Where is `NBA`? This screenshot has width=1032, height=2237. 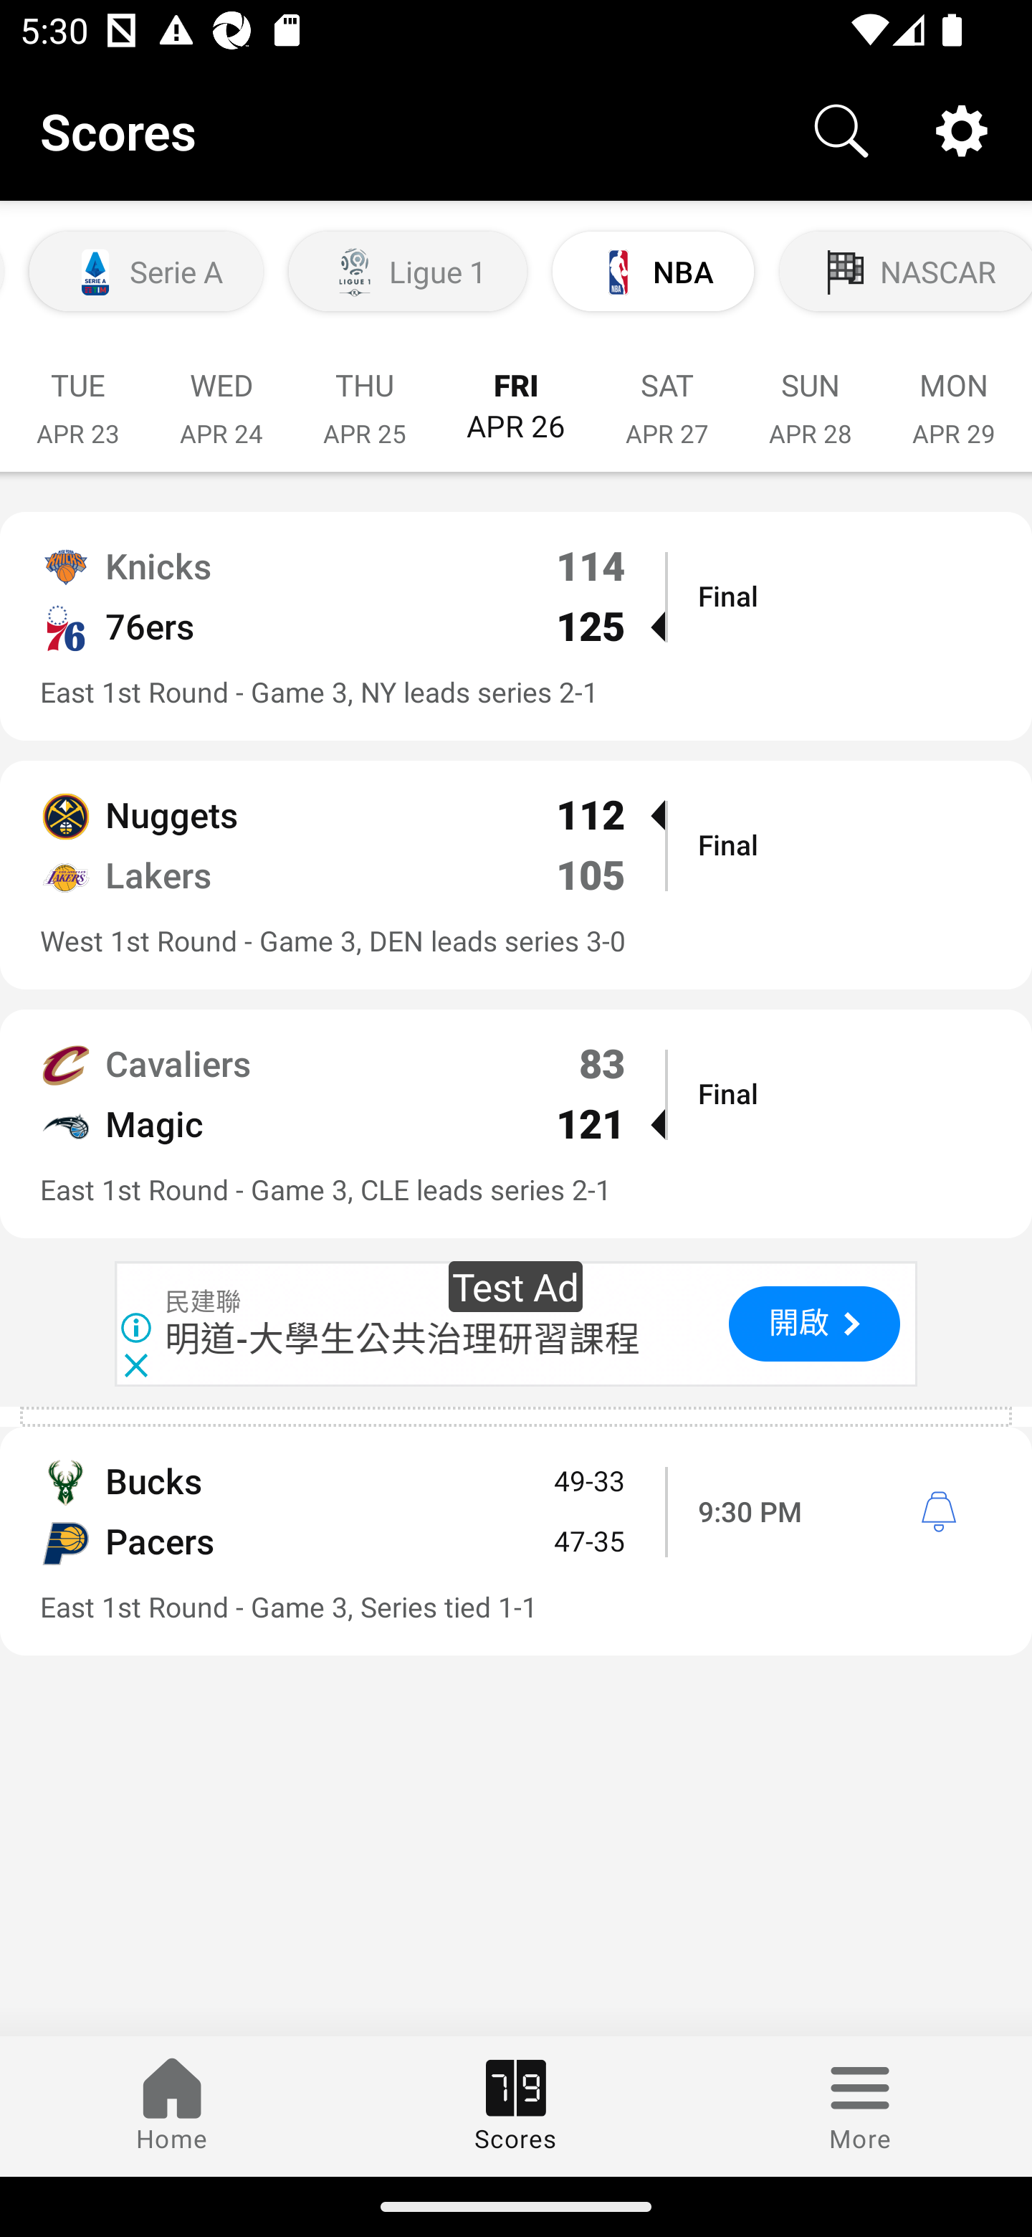
NBA is located at coordinates (653, 272).